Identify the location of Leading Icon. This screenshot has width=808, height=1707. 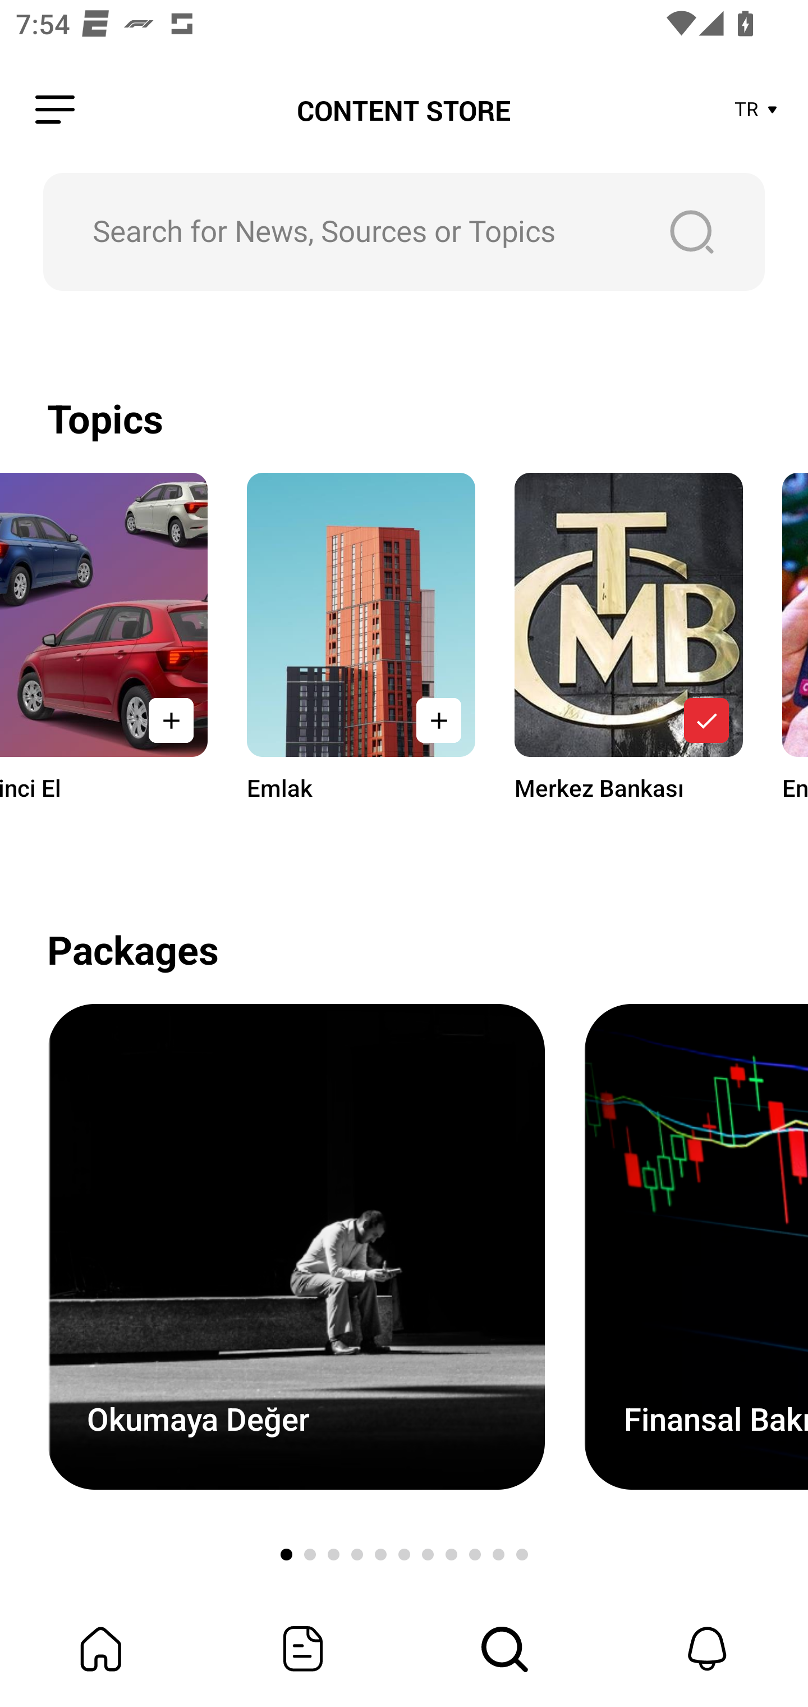
(55, 110).